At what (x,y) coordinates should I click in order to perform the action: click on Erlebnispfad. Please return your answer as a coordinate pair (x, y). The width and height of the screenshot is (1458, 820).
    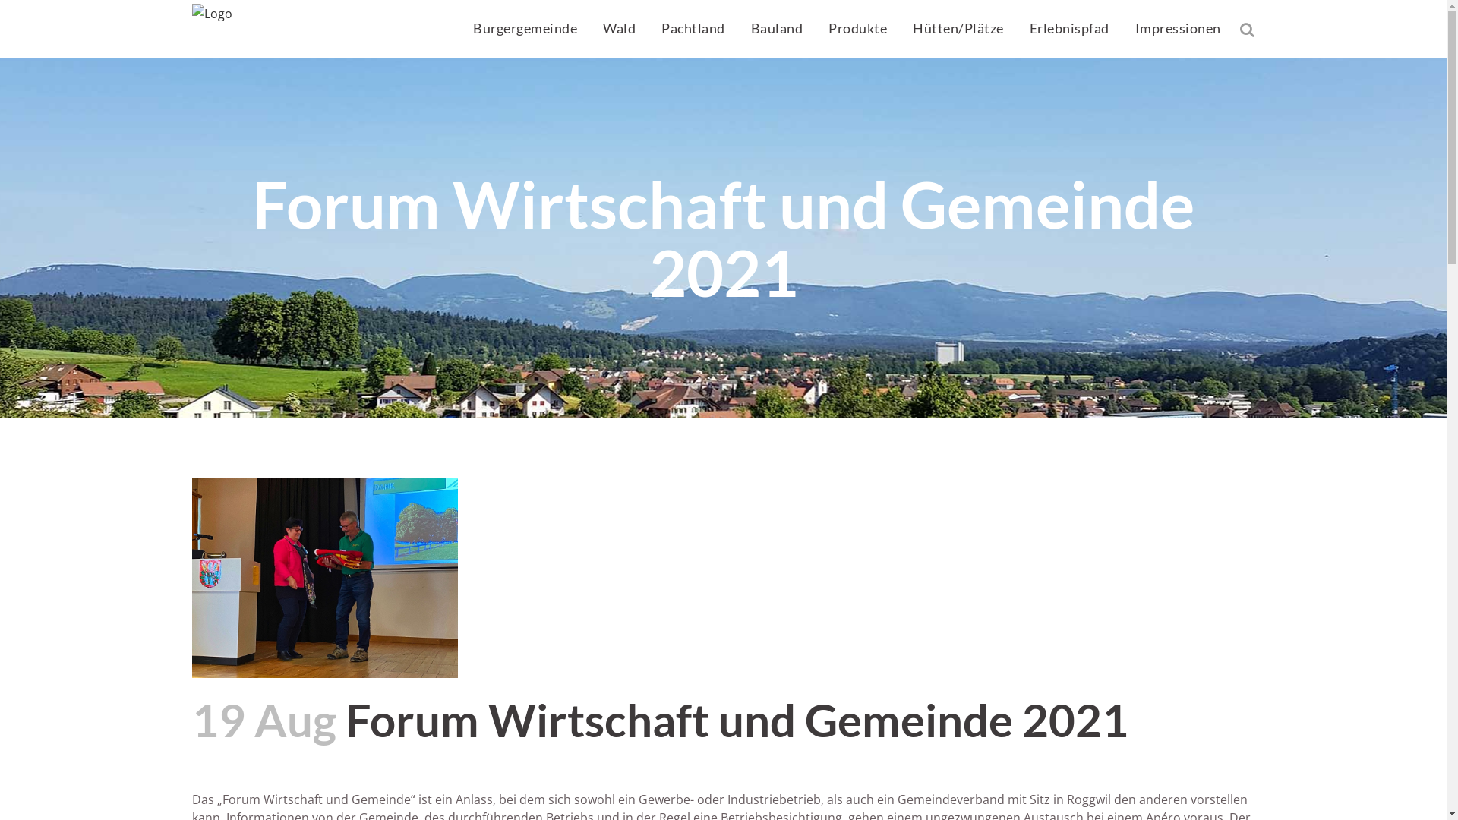
    Looking at the image, I should click on (1069, 29).